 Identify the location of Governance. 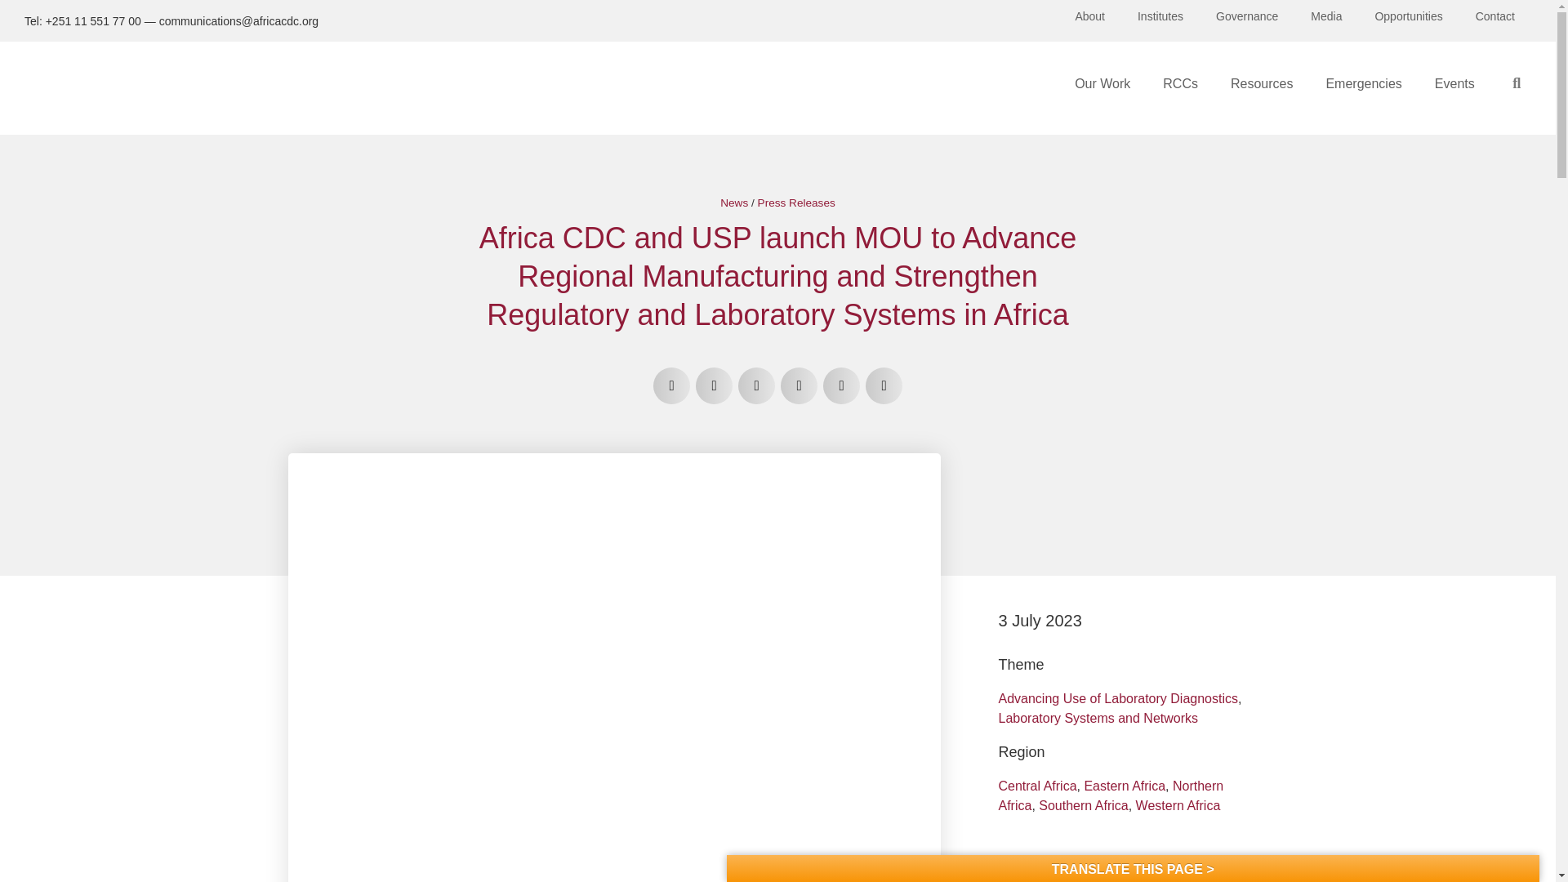
(1246, 16).